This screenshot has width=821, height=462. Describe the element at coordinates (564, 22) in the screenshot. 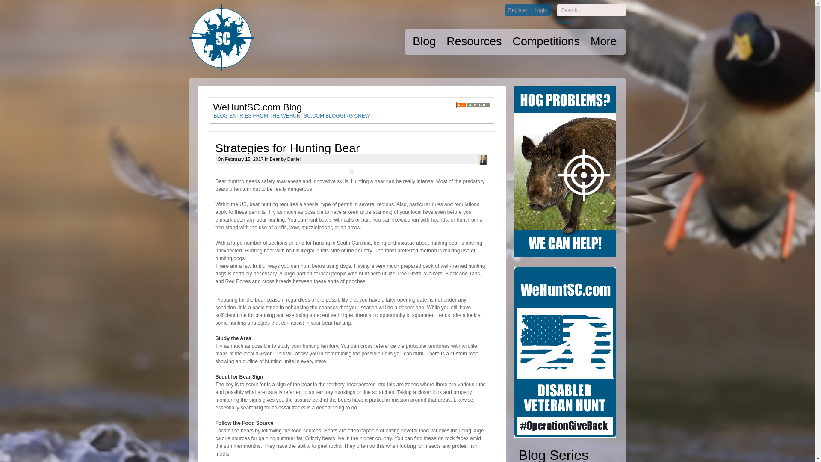

I see `Search` at that location.